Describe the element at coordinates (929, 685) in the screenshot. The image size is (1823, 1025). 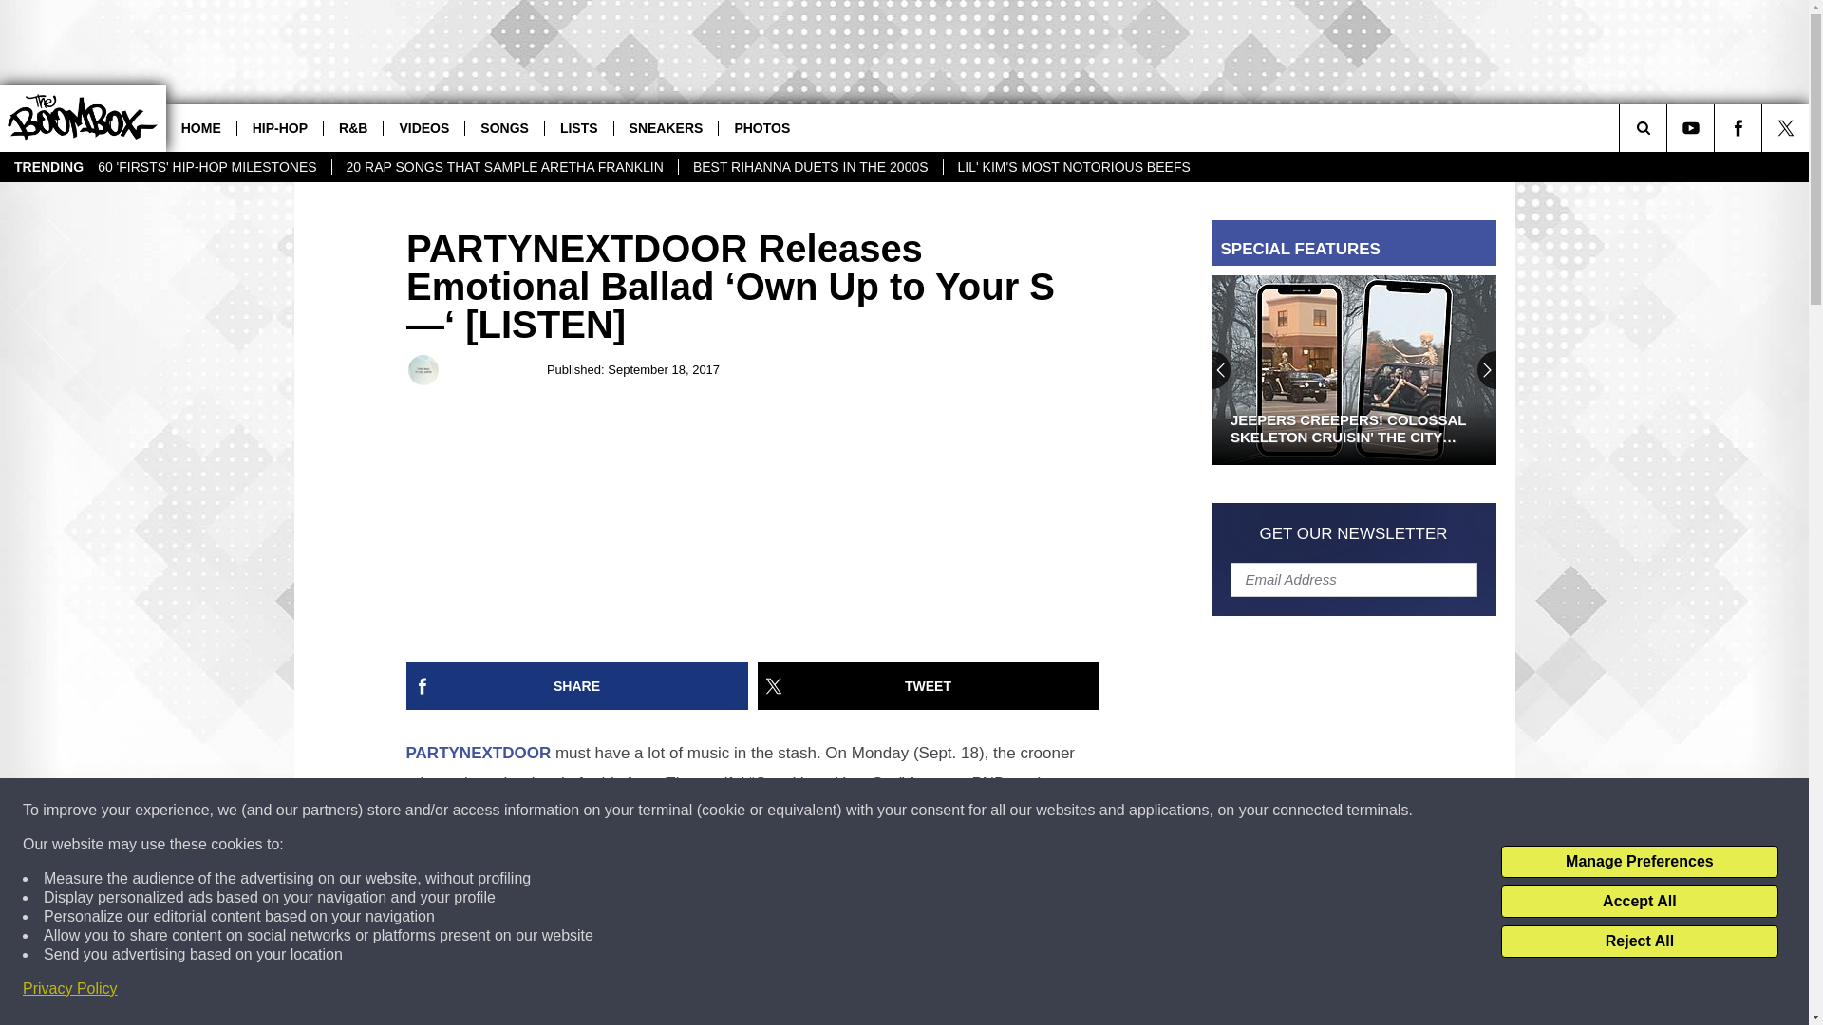
I see `TWEET` at that location.